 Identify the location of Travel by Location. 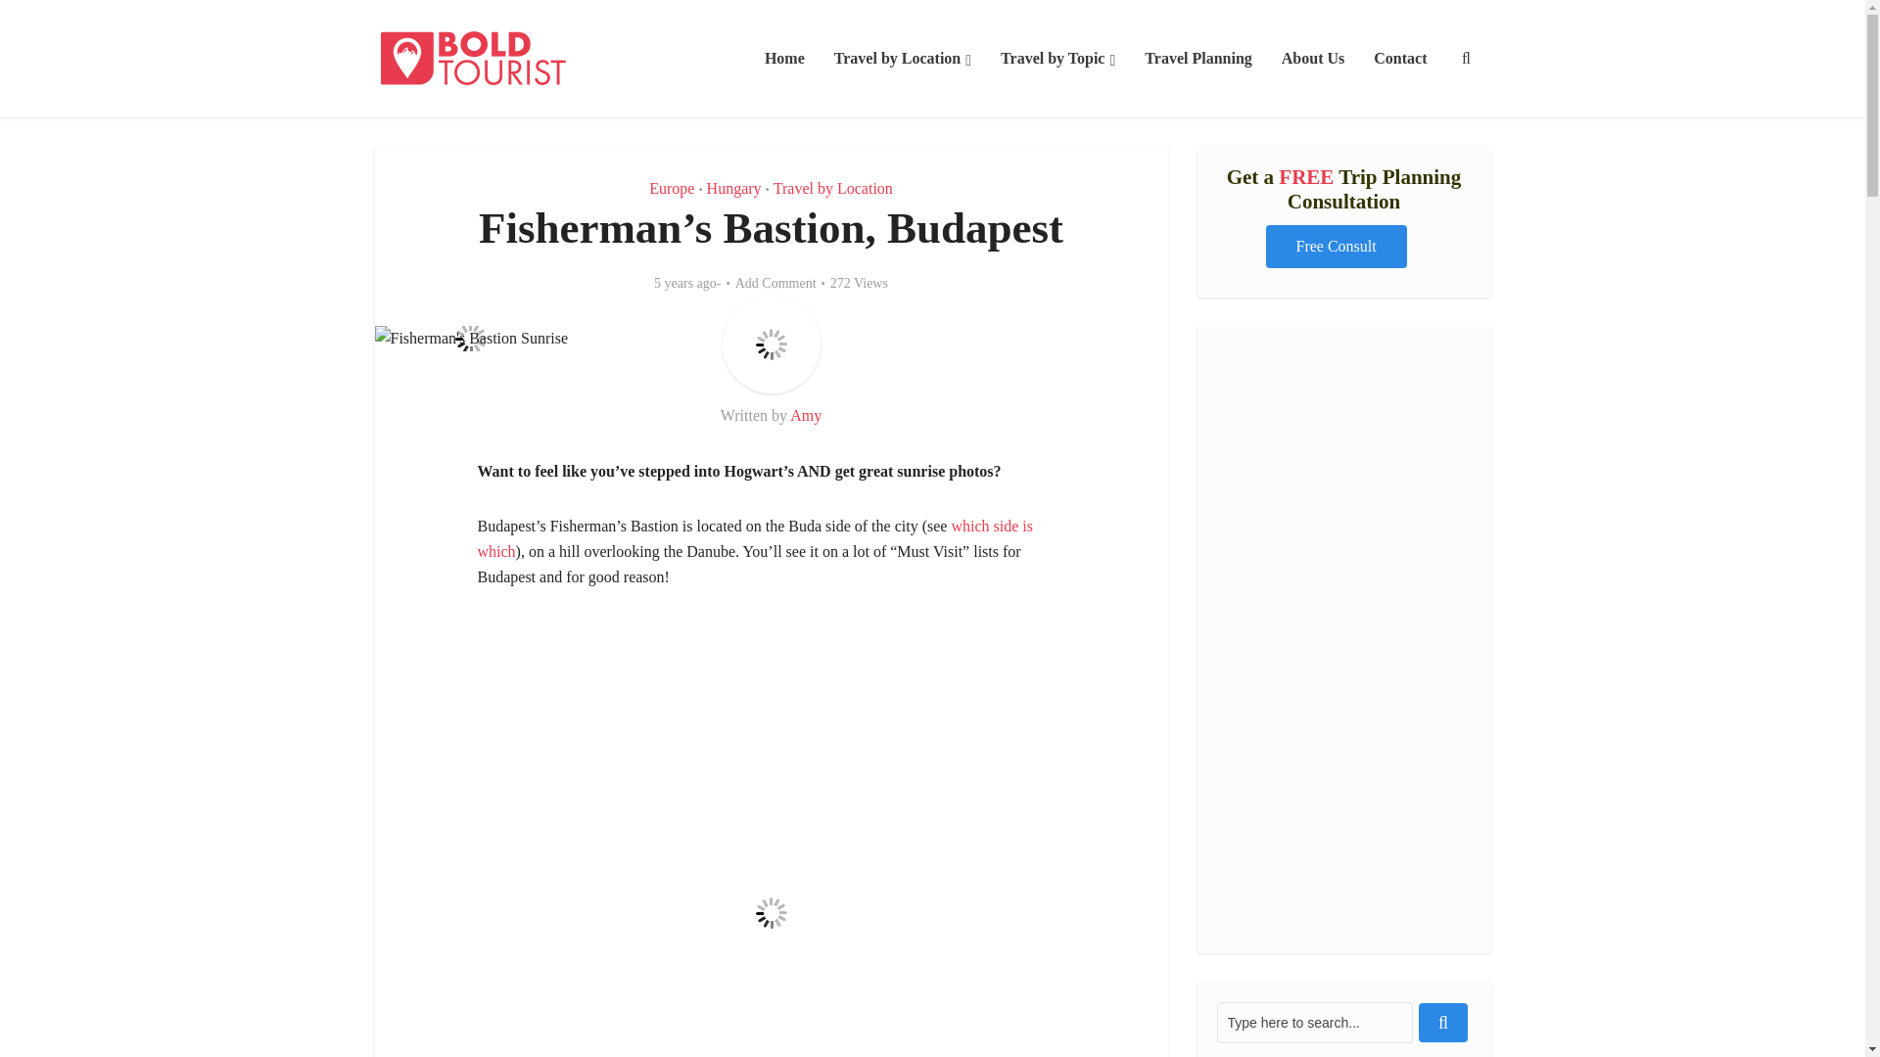
(903, 59).